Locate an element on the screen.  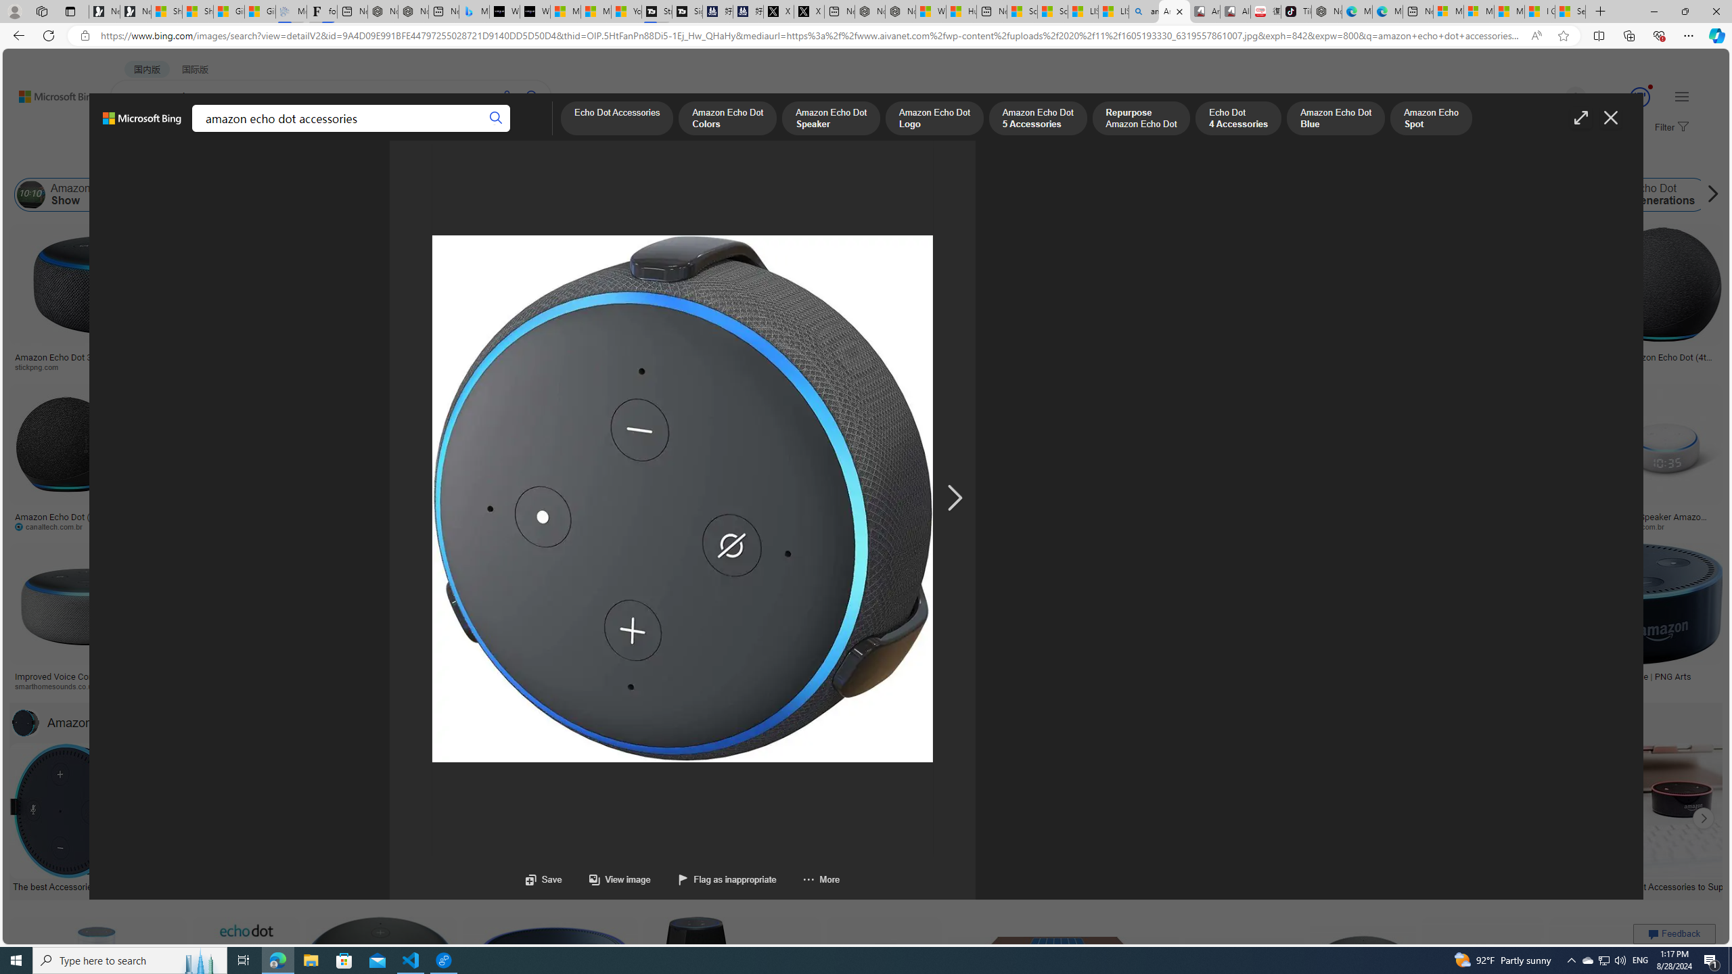
Android Central is located at coordinates (472, 686).